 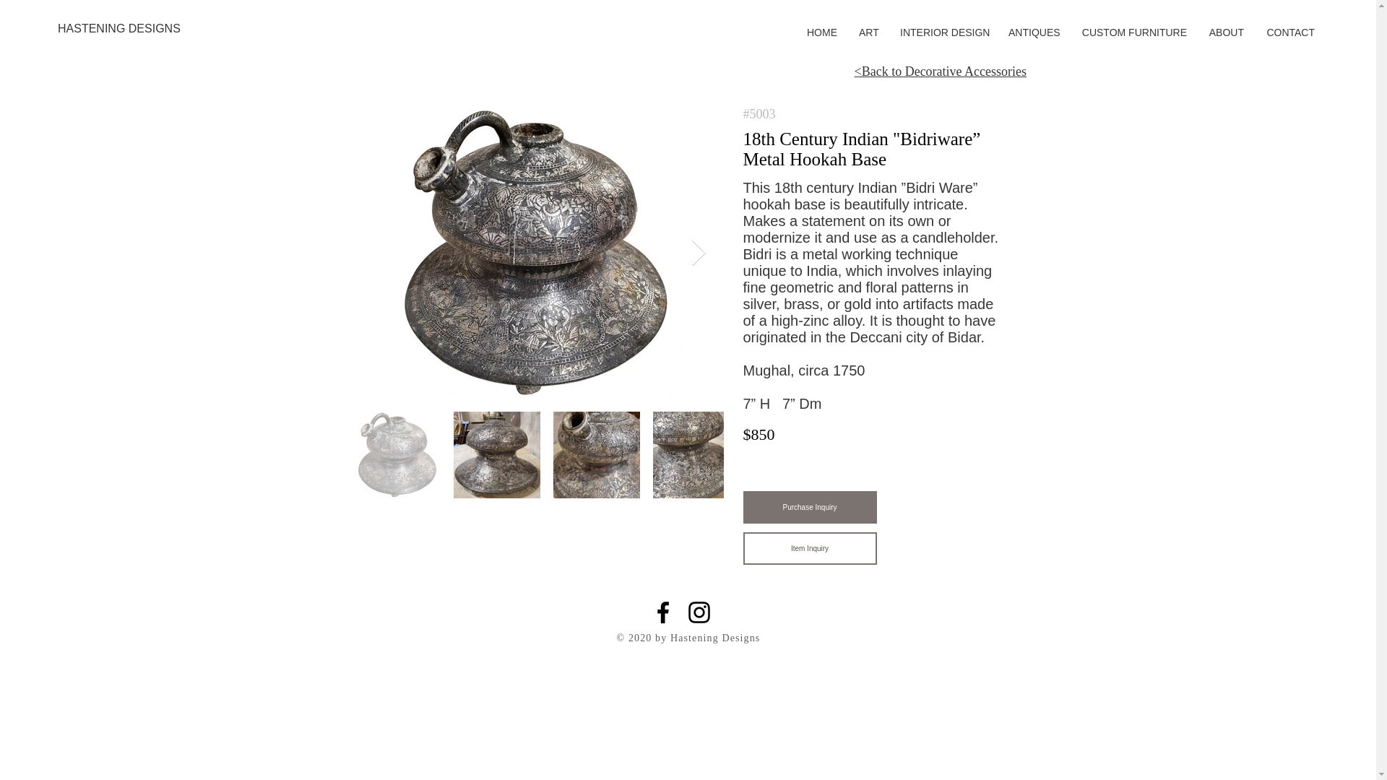 I want to click on ABOUT, so click(x=1227, y=32).